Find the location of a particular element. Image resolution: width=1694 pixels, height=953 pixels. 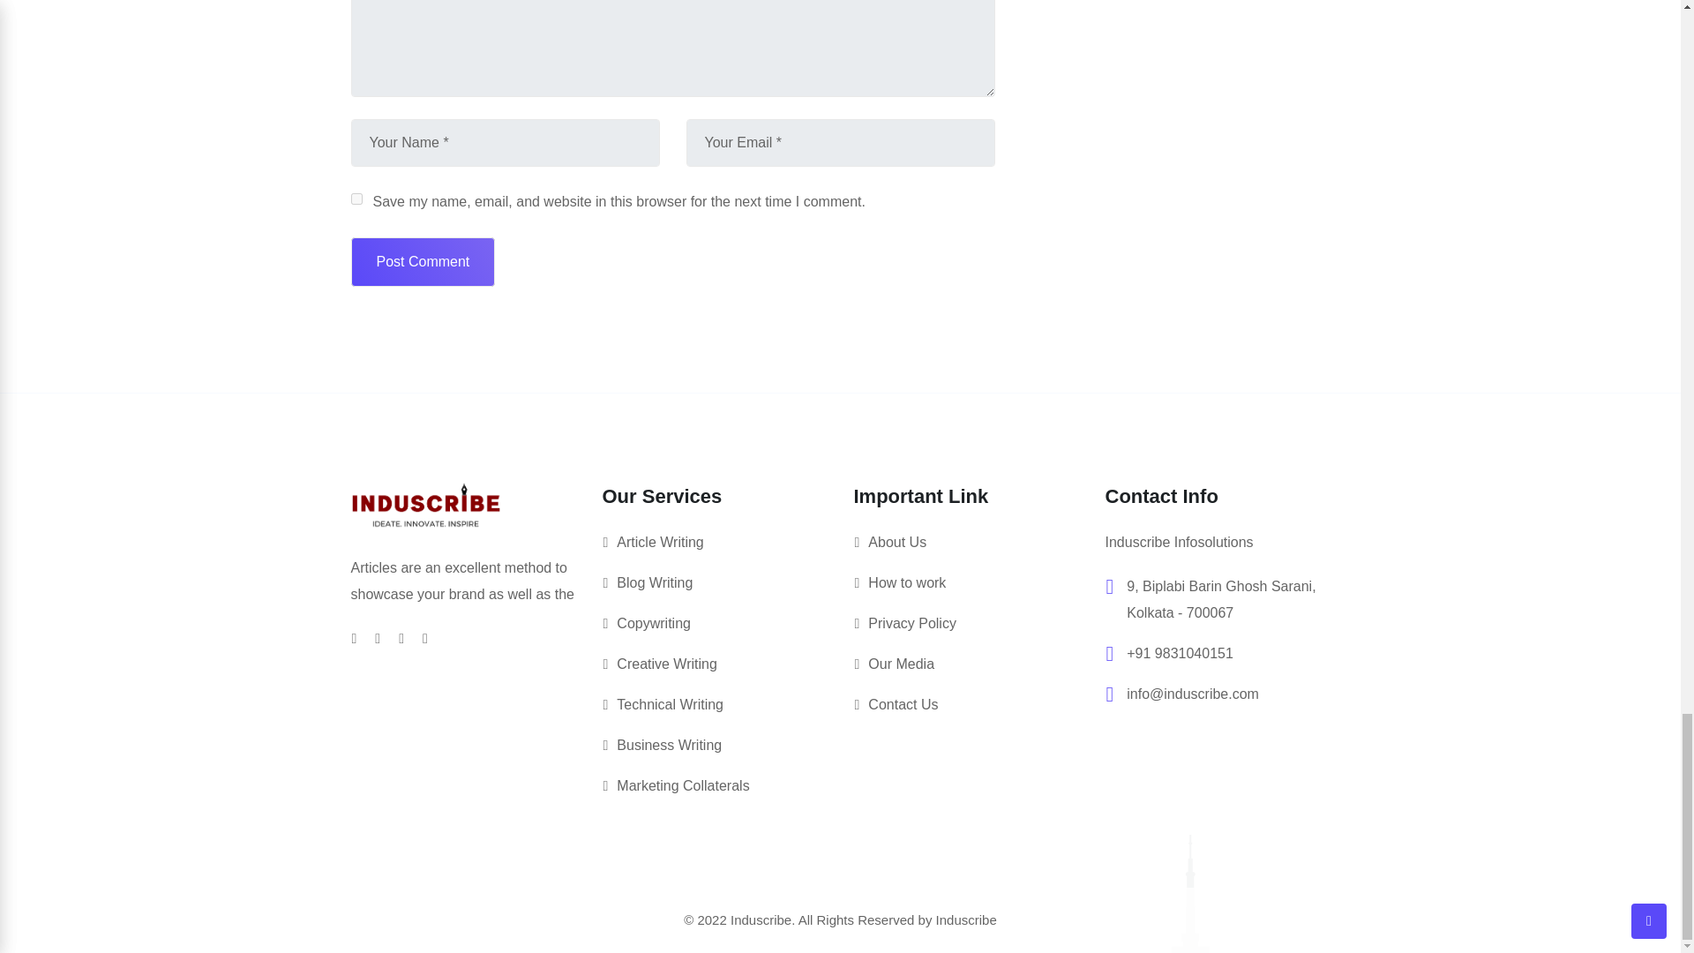

yes is located at coordinates (356, 199).